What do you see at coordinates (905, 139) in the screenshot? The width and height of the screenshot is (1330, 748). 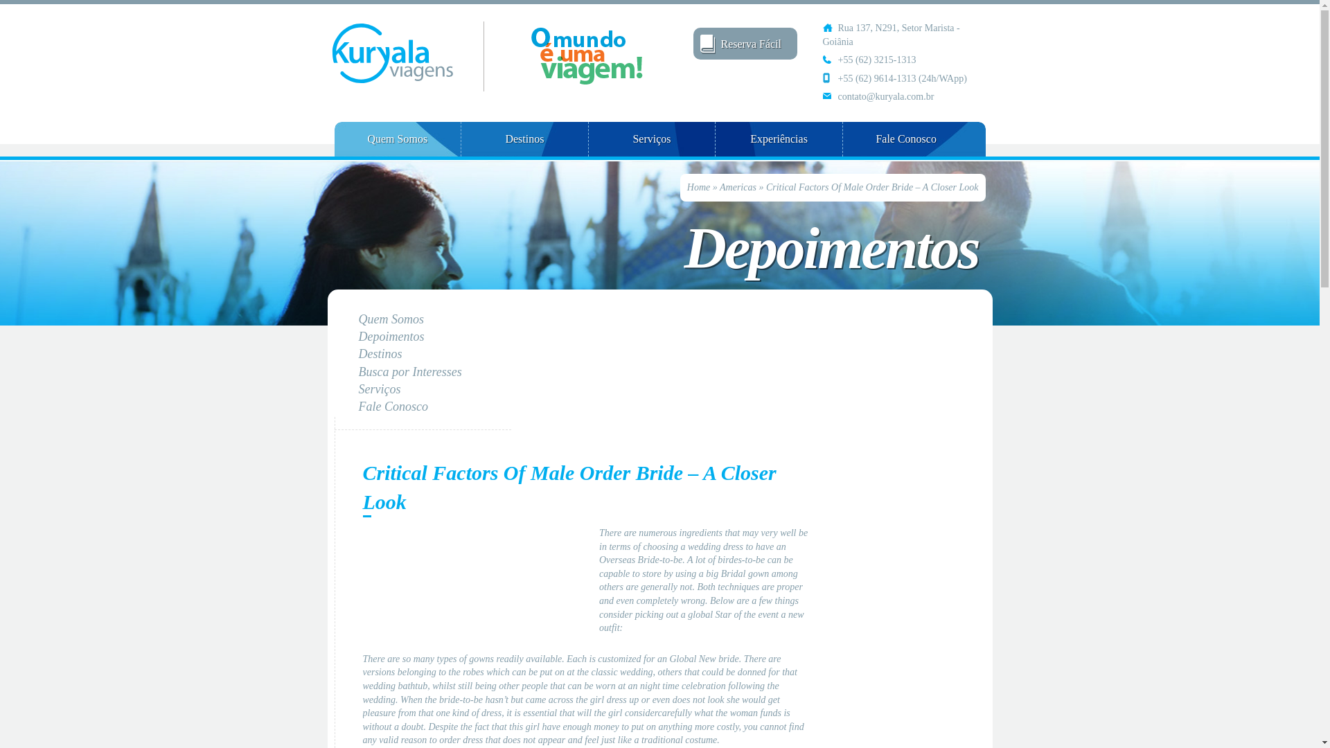 I see `Fale Conosco` at bounding box center [905, 139].